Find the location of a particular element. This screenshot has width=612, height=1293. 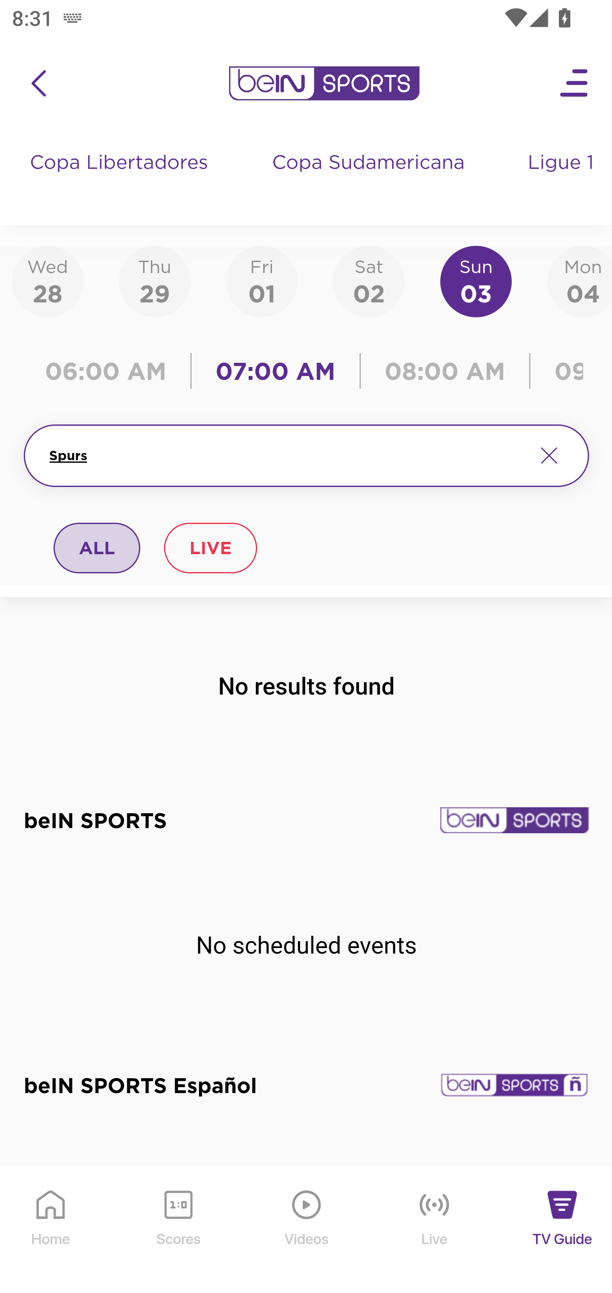

icon back is located at coordinates (38, 83).